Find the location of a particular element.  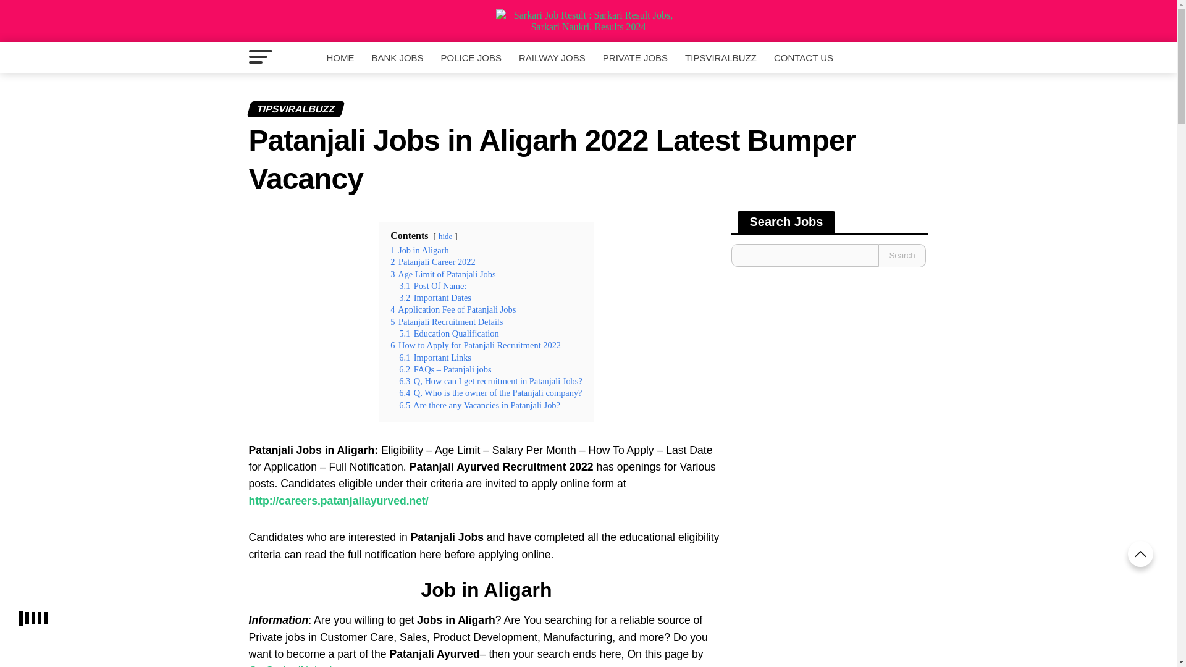

3 Age Limit of Patanjali Jobs is located at coordinates (442, 274).